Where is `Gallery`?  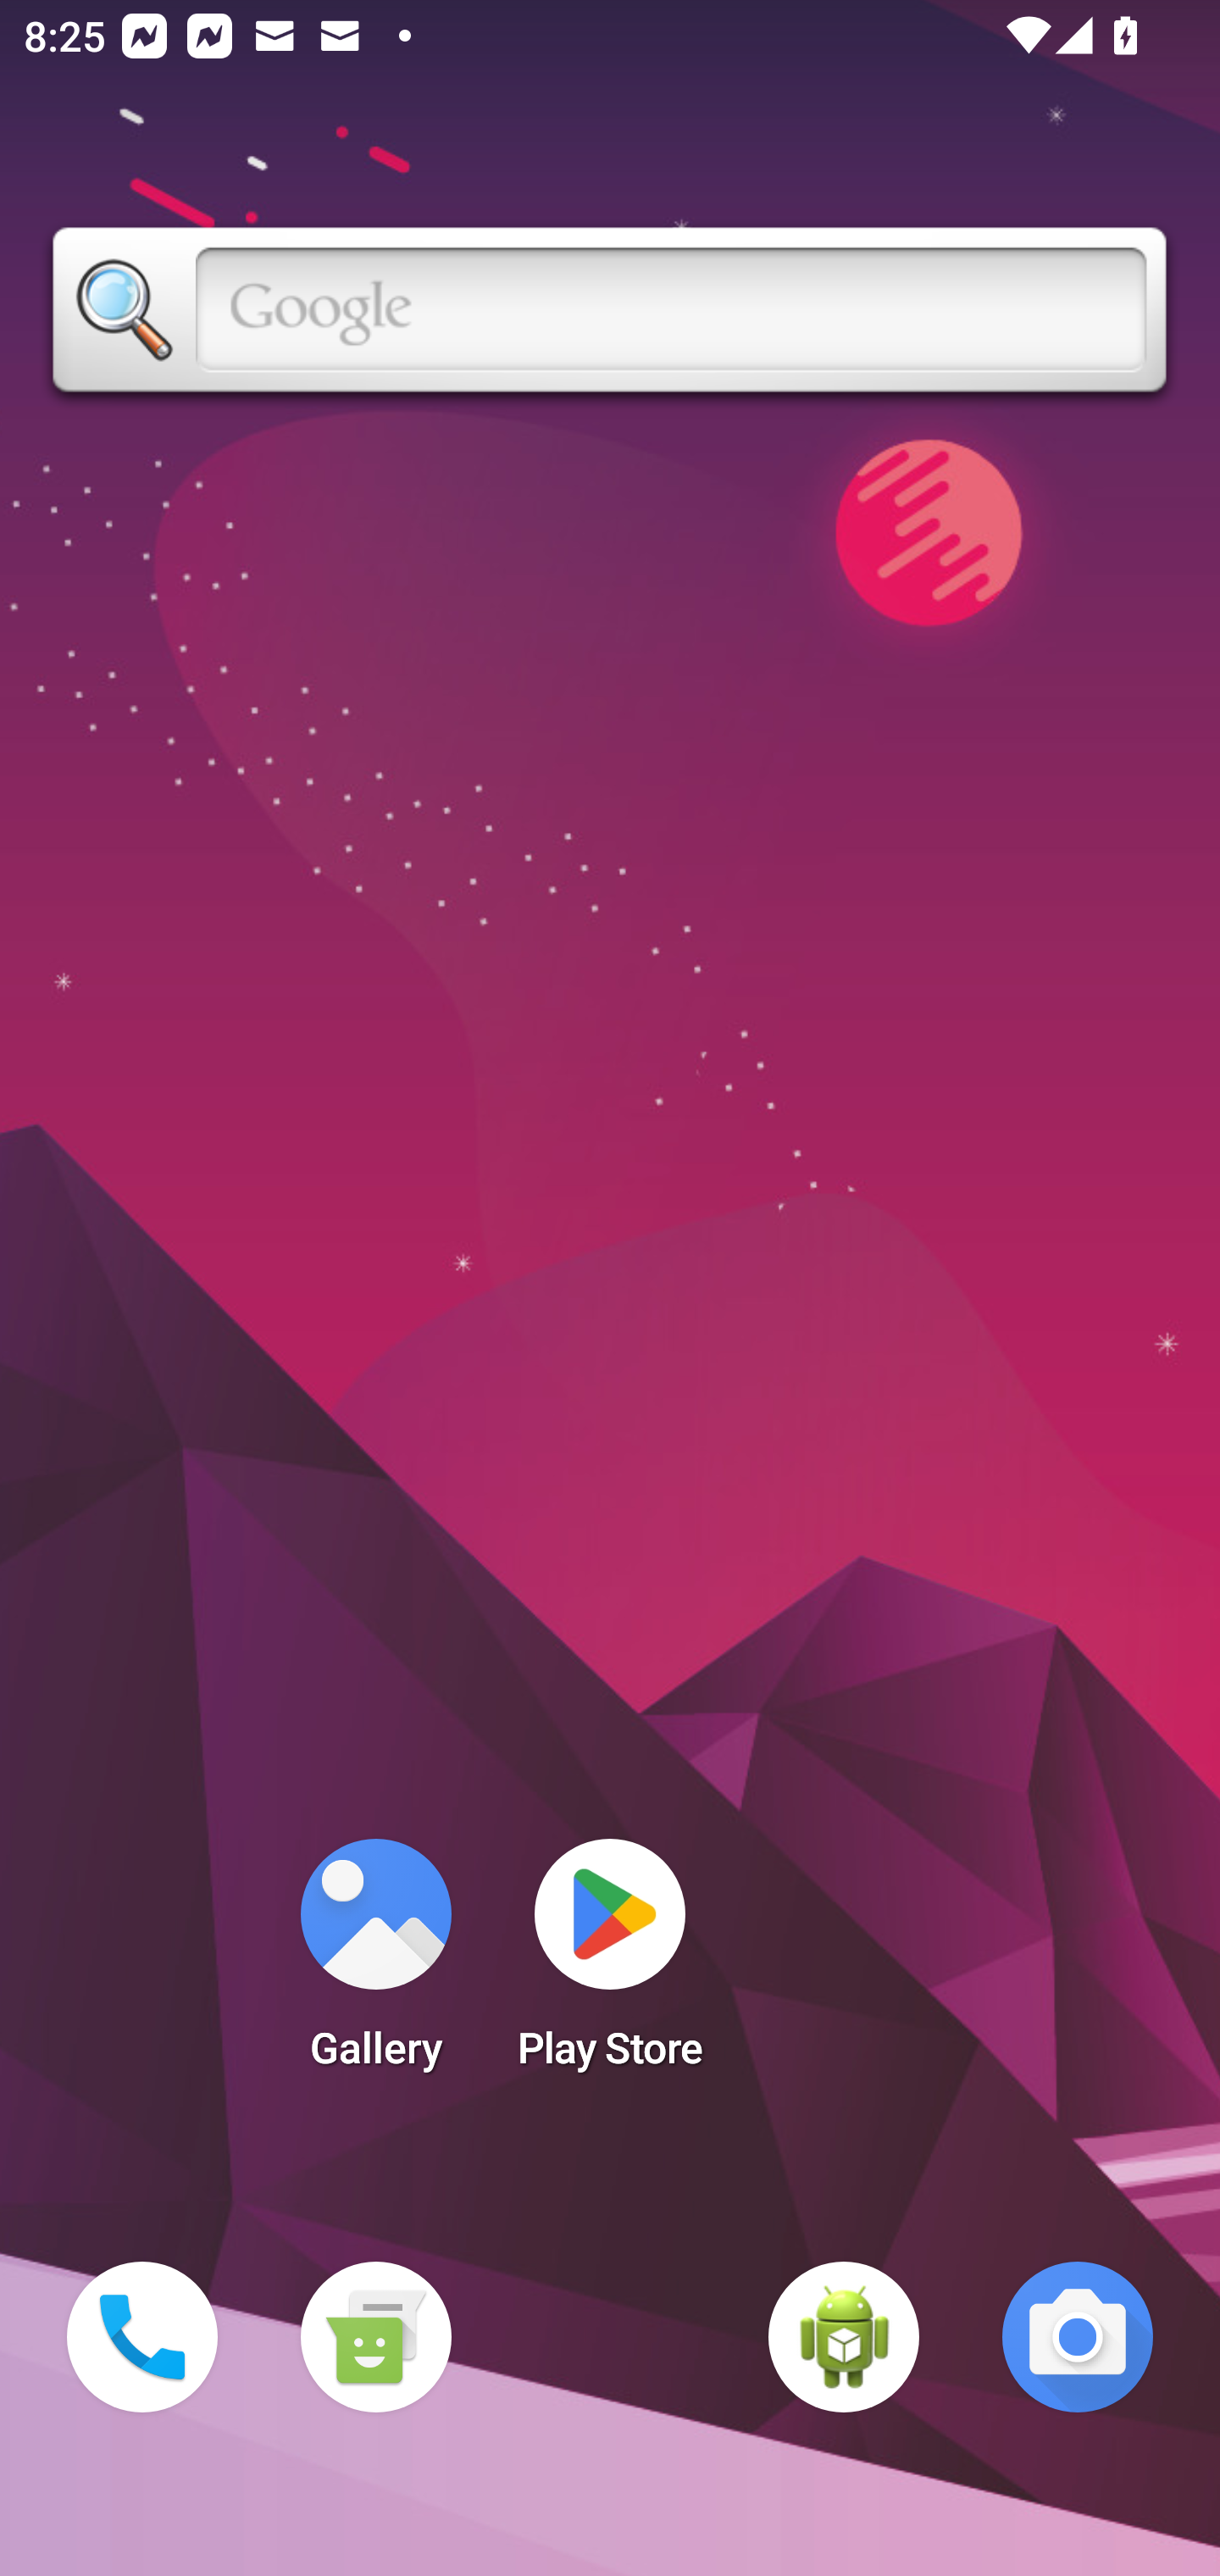
Gallery is located at coordinates (375, 1964).